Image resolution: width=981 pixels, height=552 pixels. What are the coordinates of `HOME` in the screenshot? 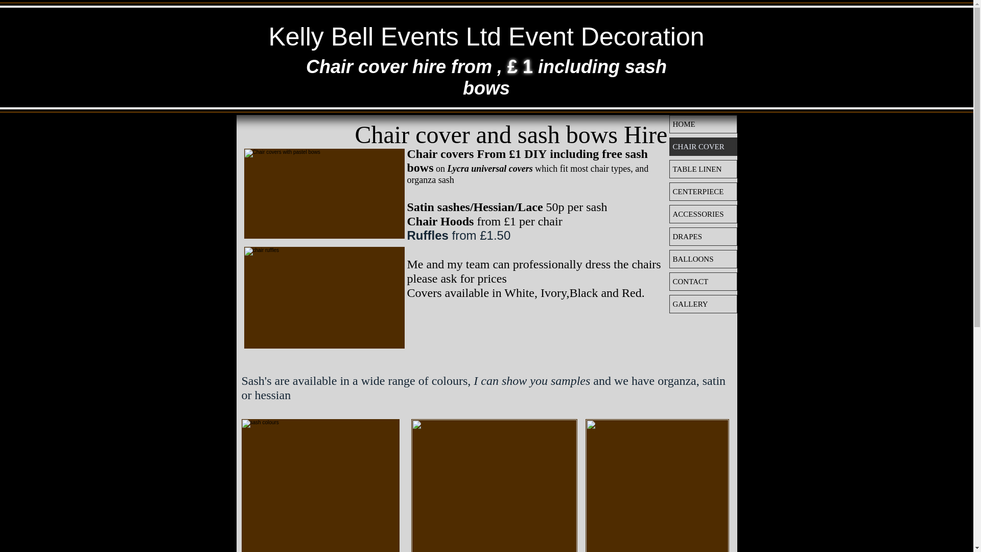 It's located at (703, 124).